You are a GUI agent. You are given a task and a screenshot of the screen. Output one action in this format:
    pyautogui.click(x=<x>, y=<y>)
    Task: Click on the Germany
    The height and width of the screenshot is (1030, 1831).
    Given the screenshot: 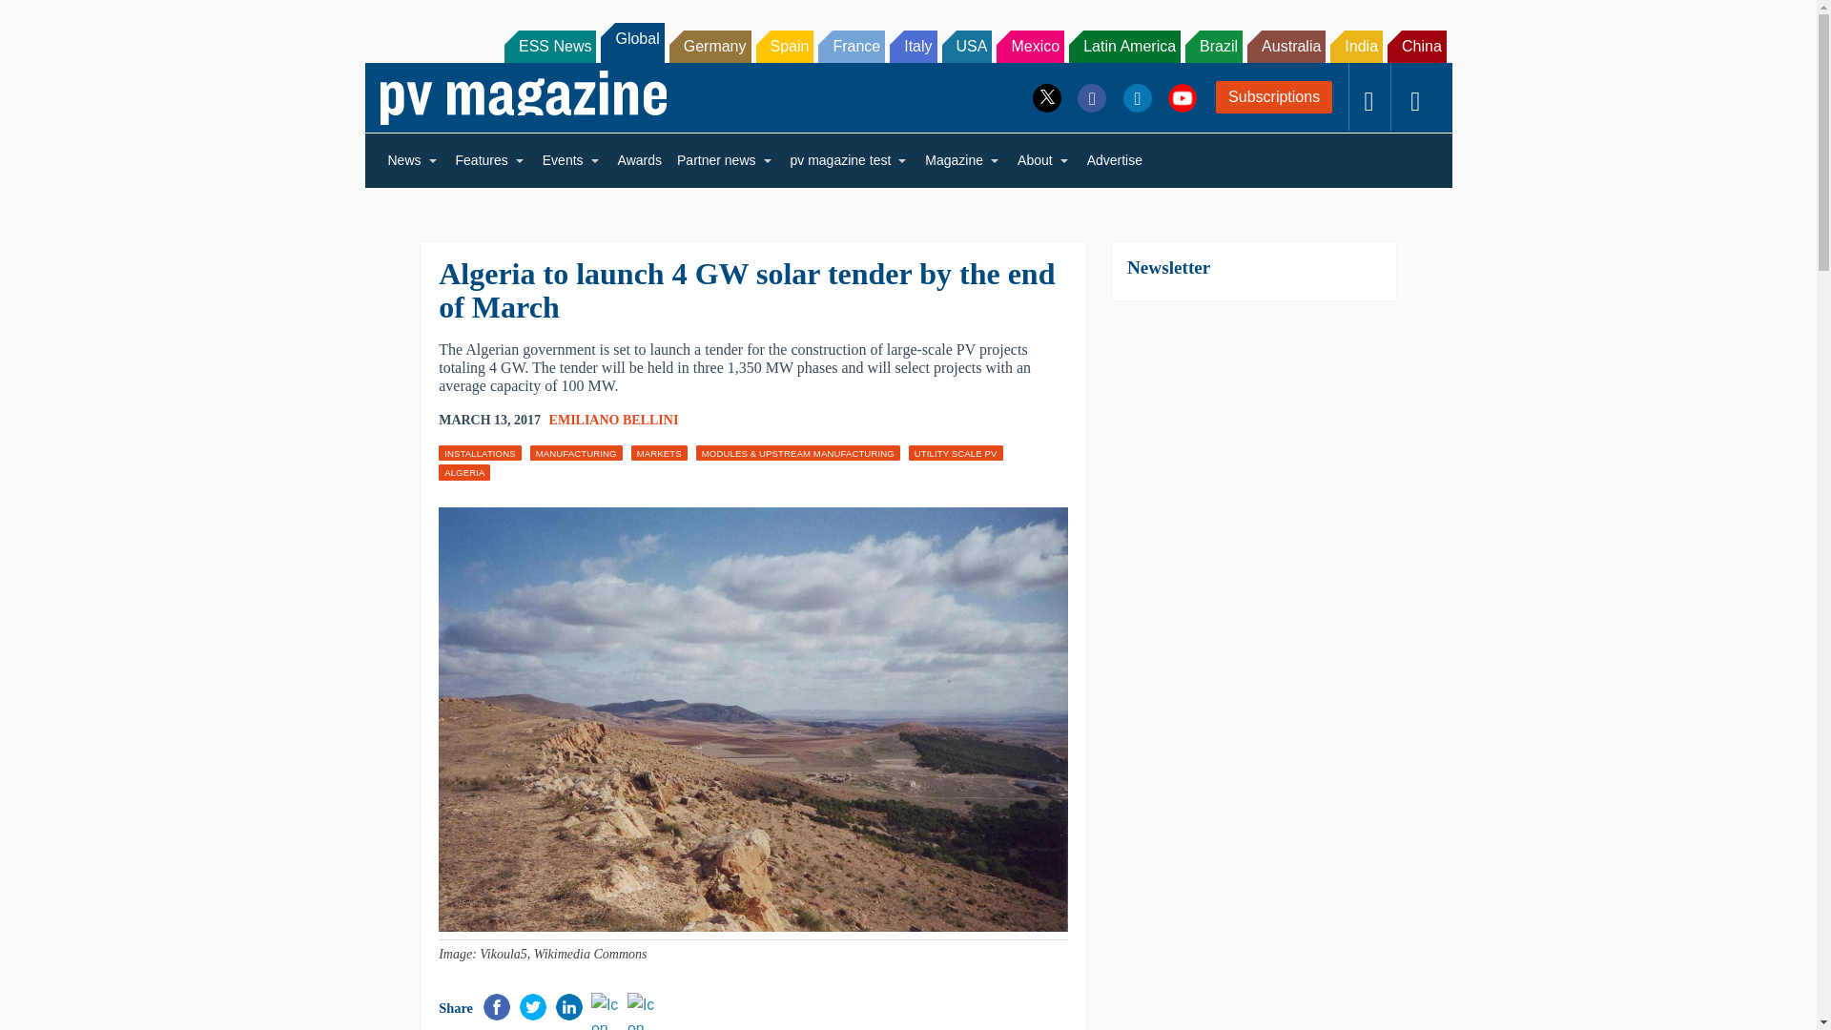 What is the action you would take?
    pyautogui.click(x=710, y=46)
    